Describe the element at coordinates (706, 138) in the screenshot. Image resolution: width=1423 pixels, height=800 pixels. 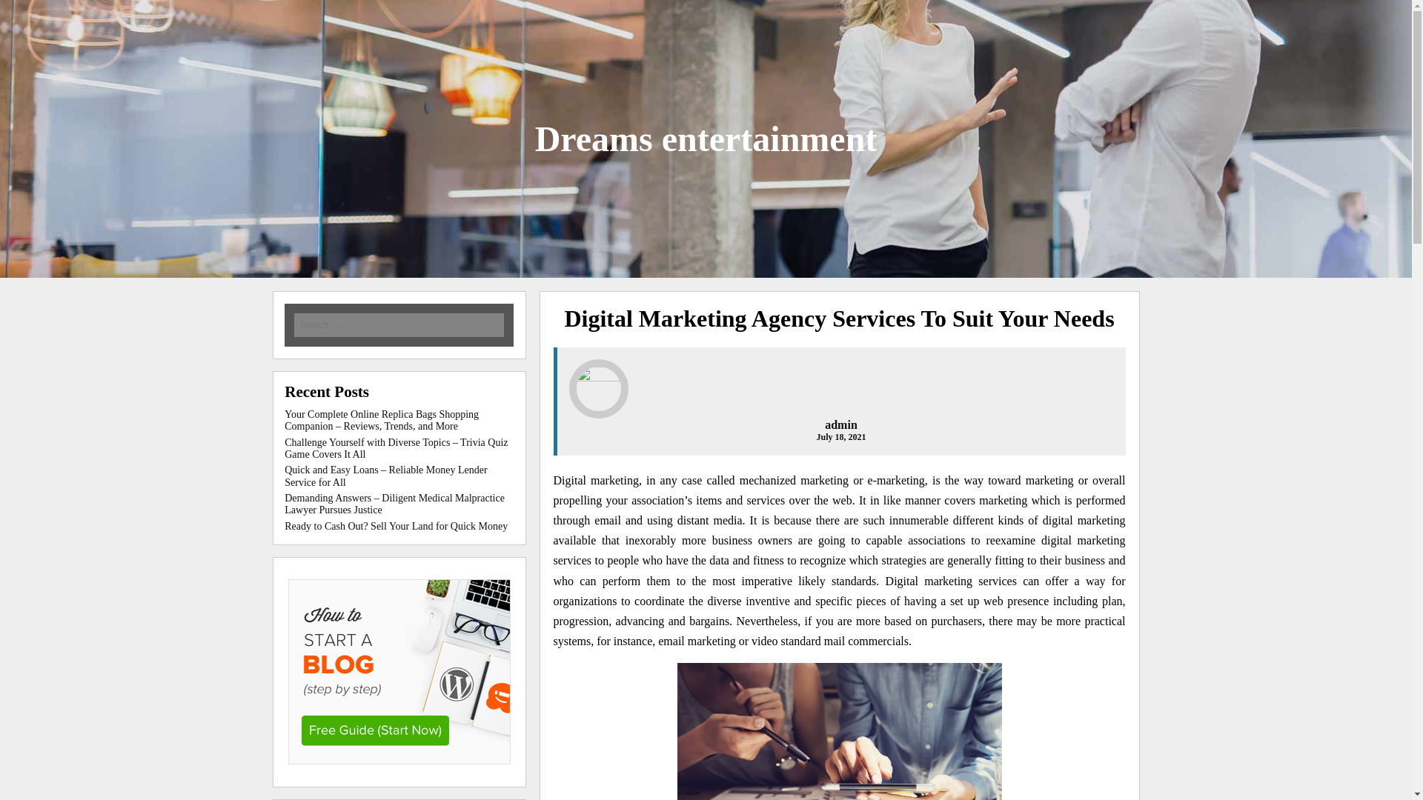
I see `Dreams entertainment` at that location.